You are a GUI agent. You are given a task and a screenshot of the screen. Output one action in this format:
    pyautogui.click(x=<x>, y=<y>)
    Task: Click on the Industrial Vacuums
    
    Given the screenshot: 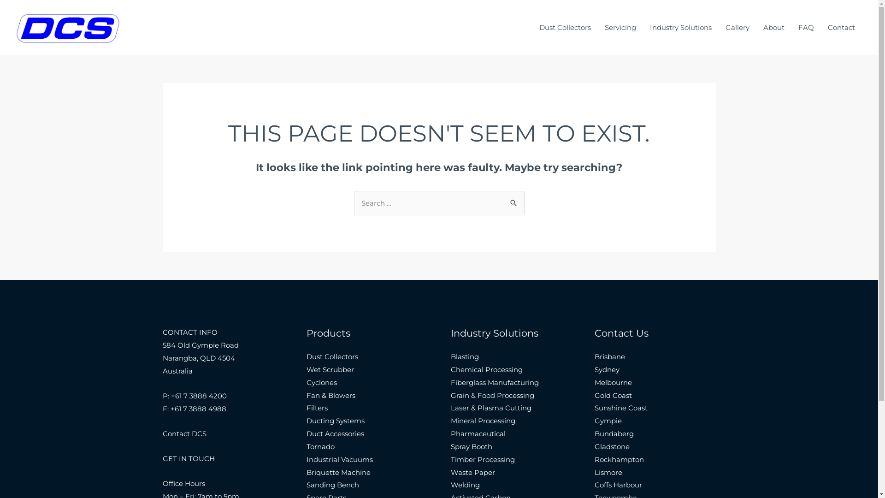 What is the action you would take?
    pyautogui.click(x=340, y=459)
    